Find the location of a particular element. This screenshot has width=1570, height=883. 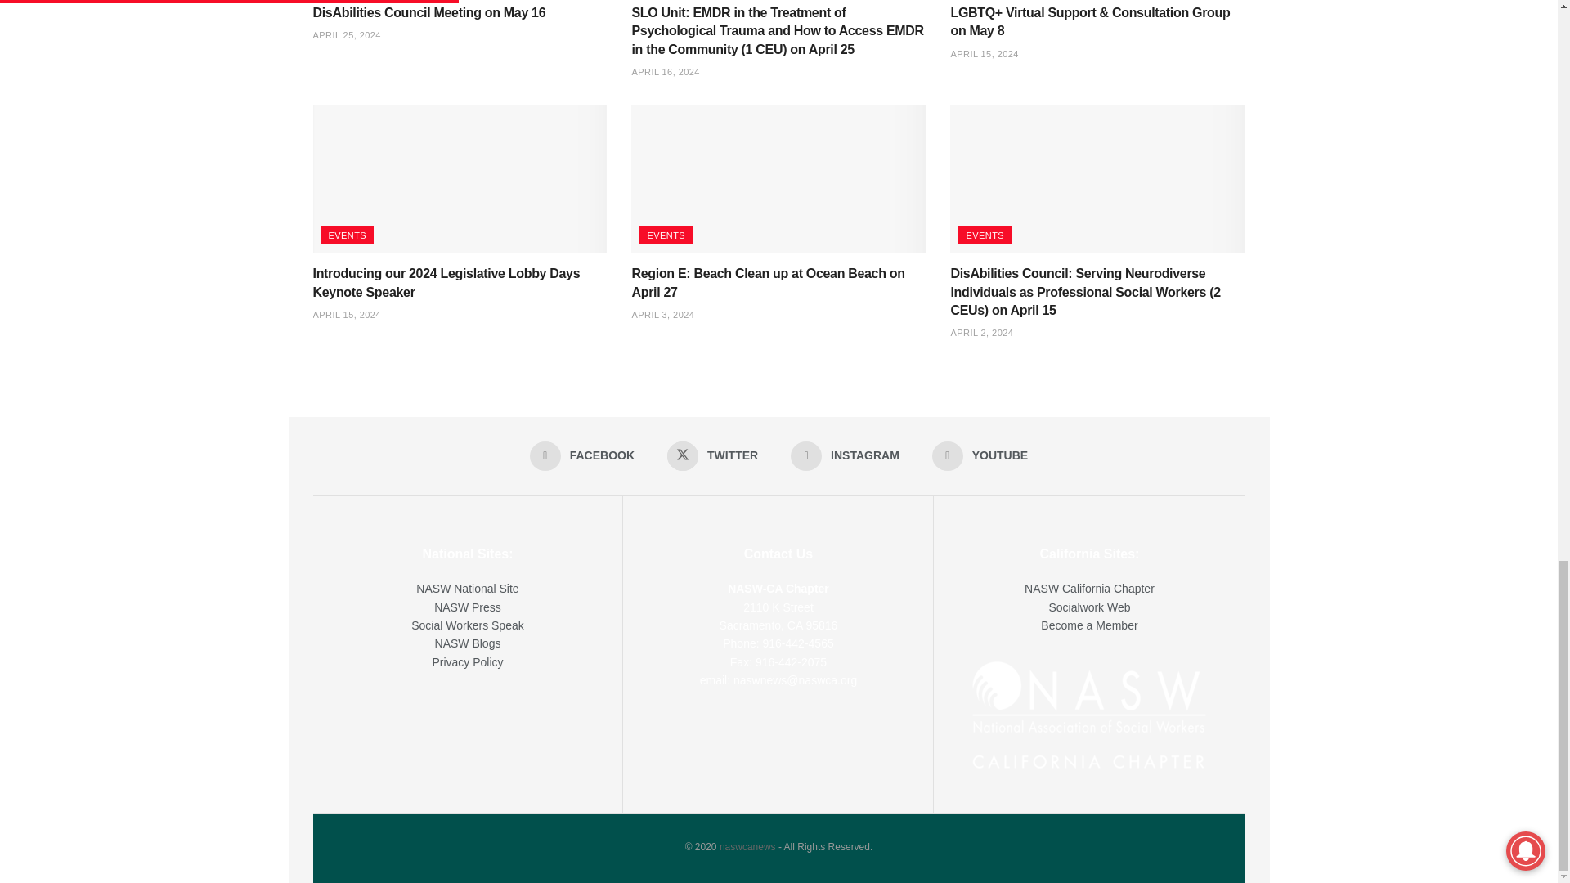

NASWCANEWS is located at coordinates (747, 847).